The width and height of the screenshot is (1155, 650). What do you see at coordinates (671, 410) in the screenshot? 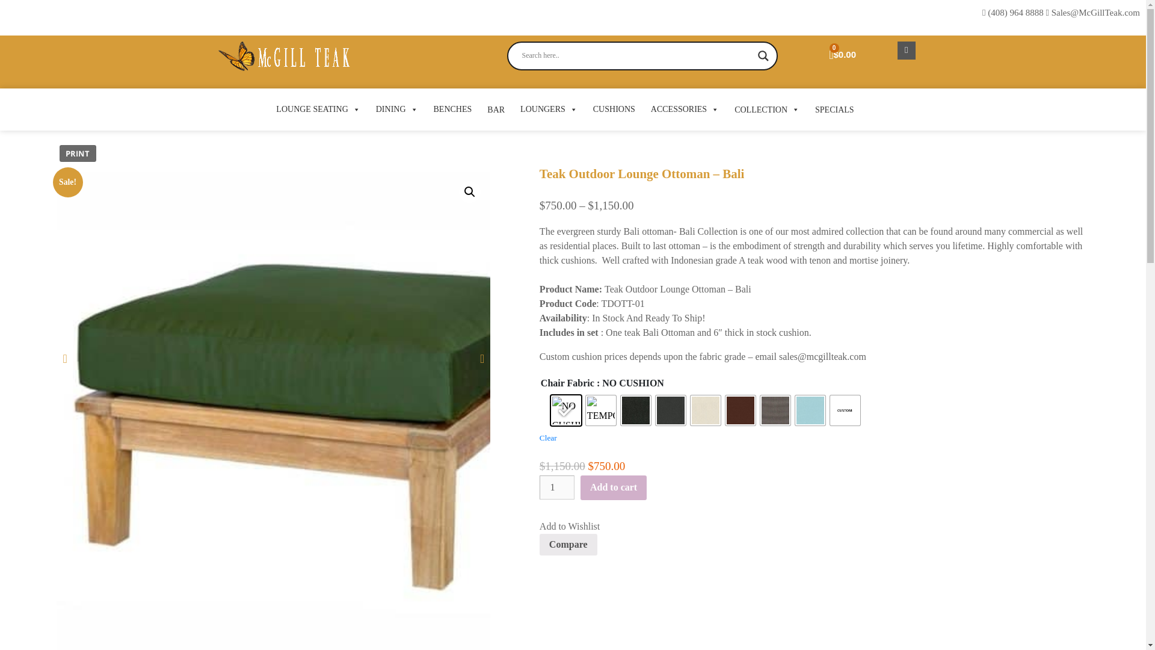
I see `SAND-GRAPHITE` at bounding box center [671, 410].